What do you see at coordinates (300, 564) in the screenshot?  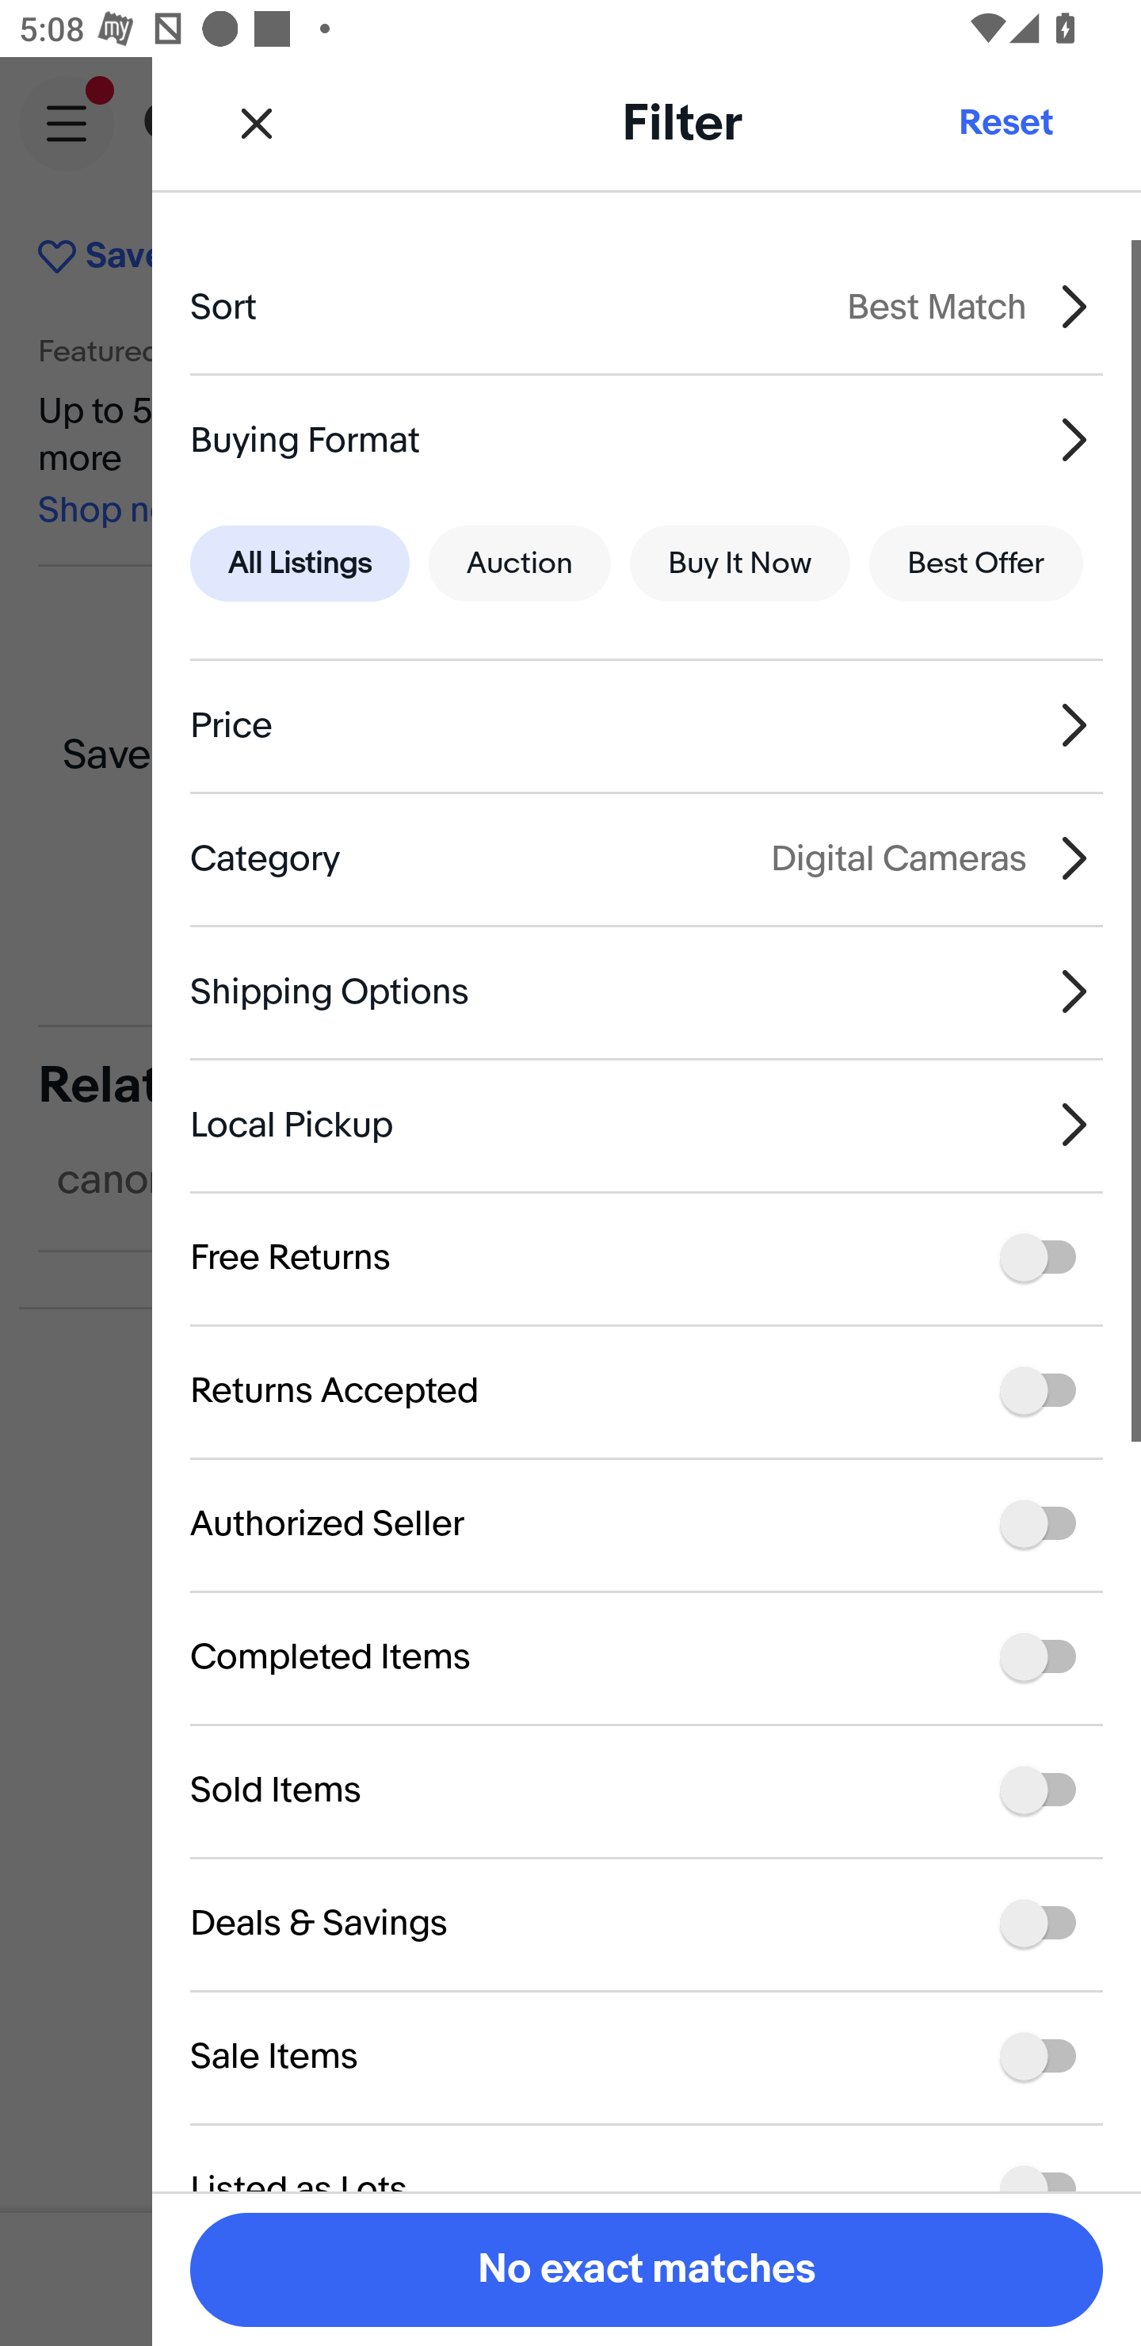 I see `All Listings` at bounding box center [300, 564].